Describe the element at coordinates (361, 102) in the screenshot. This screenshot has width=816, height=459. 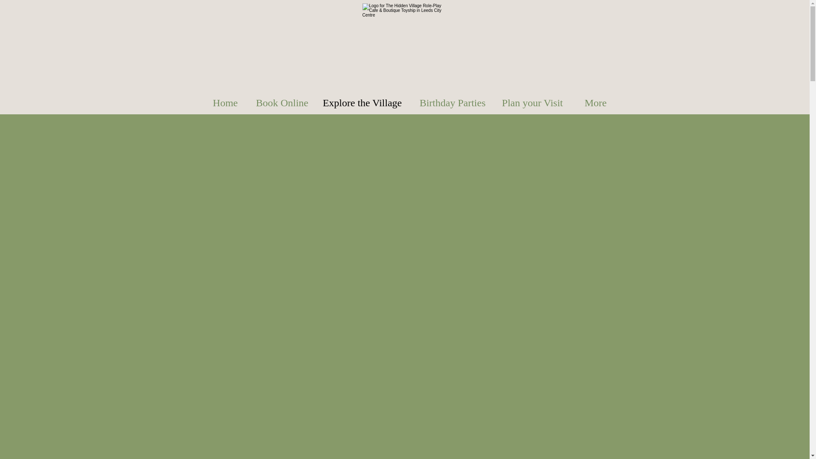
I see `Explore the Village` at that location.